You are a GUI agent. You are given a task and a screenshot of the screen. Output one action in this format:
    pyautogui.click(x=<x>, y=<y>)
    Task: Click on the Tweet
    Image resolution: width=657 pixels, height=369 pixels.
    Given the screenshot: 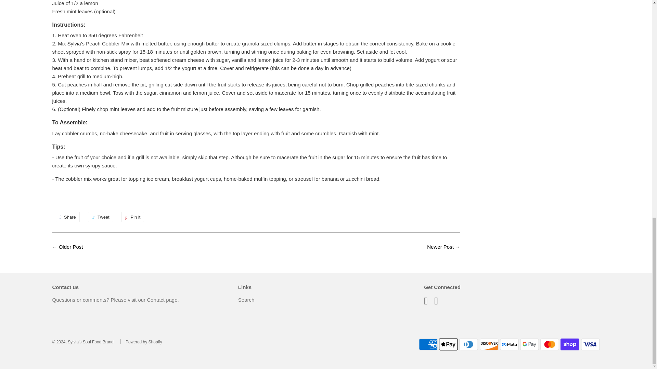 What is the action you would take?
    pyautogui.click(x=101, y=217)
    